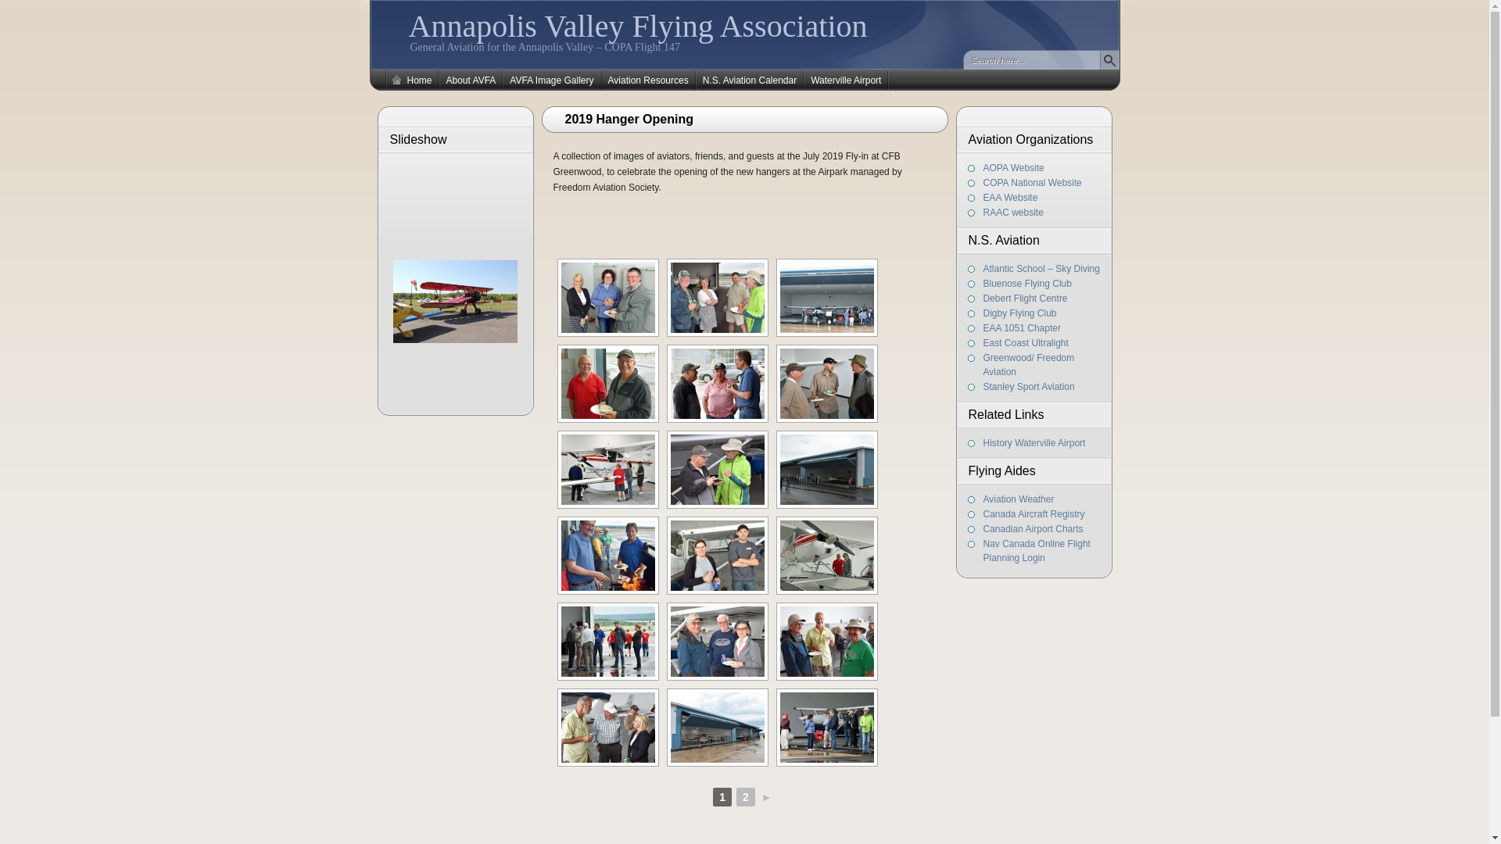 Image resolution: width=1501 pixels, height=844 pixels. What do you see at coordinates (608, 298) in the screenshot?
I see `1` at bounding box center [608, 298].